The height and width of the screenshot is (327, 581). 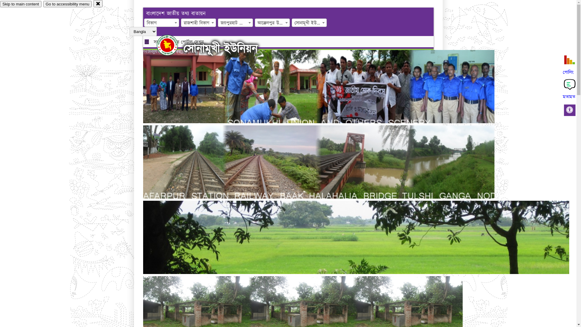 I want to click on Skip to main content, so click(x=21, y=4).